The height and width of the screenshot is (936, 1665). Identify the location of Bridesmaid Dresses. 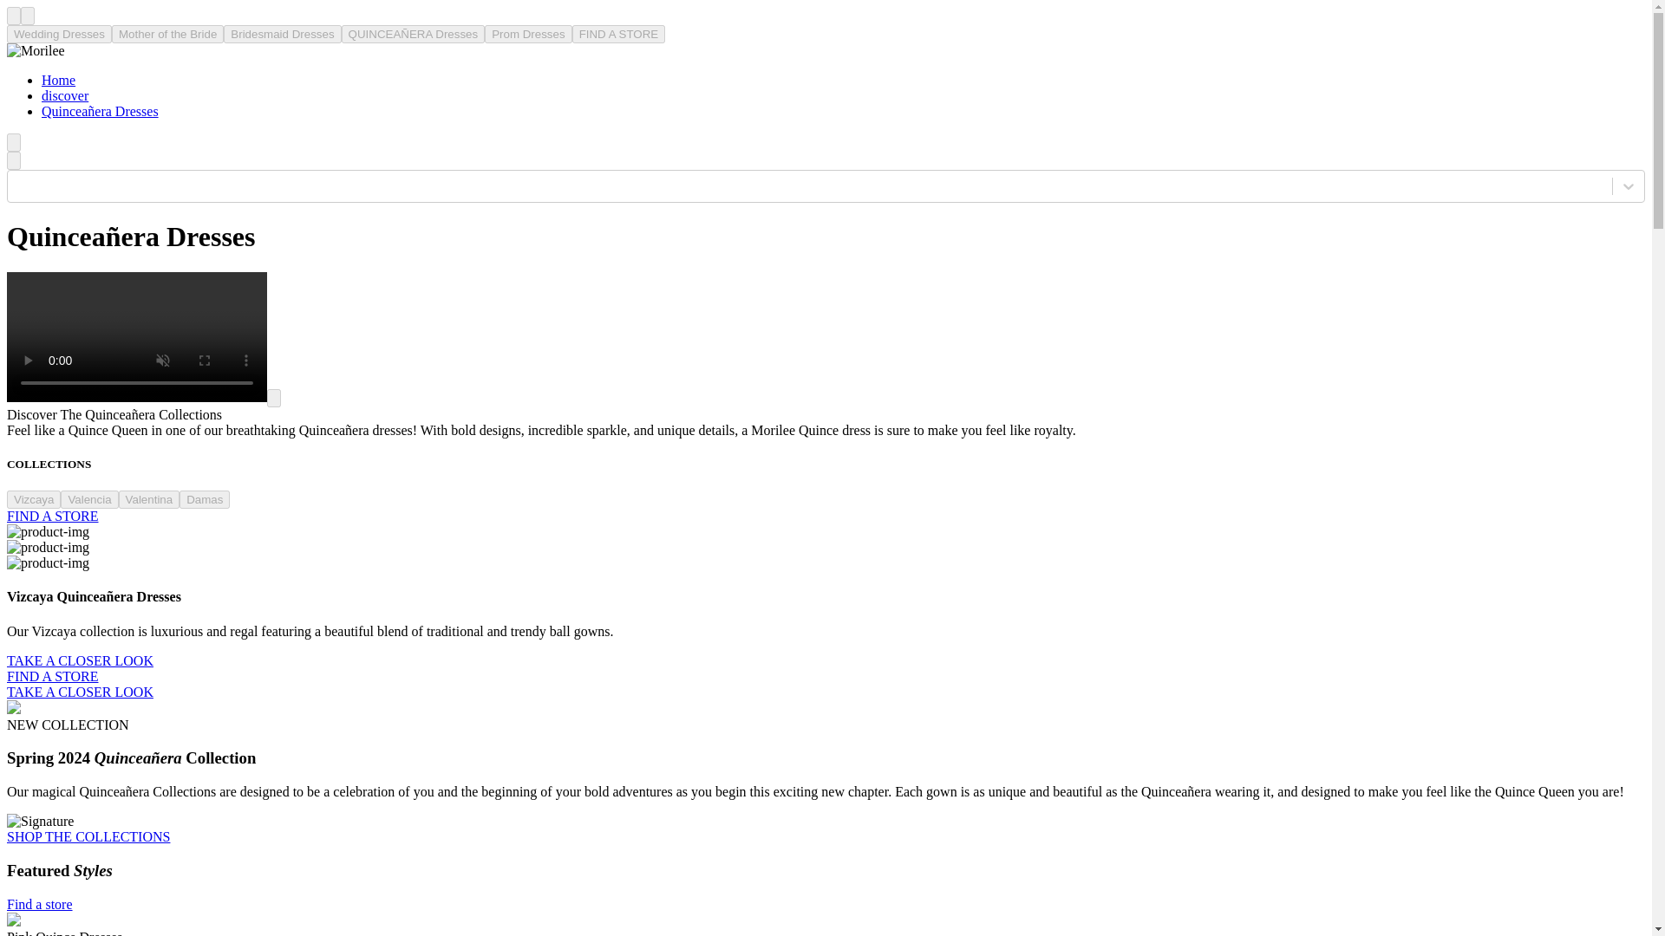
(282, 34).